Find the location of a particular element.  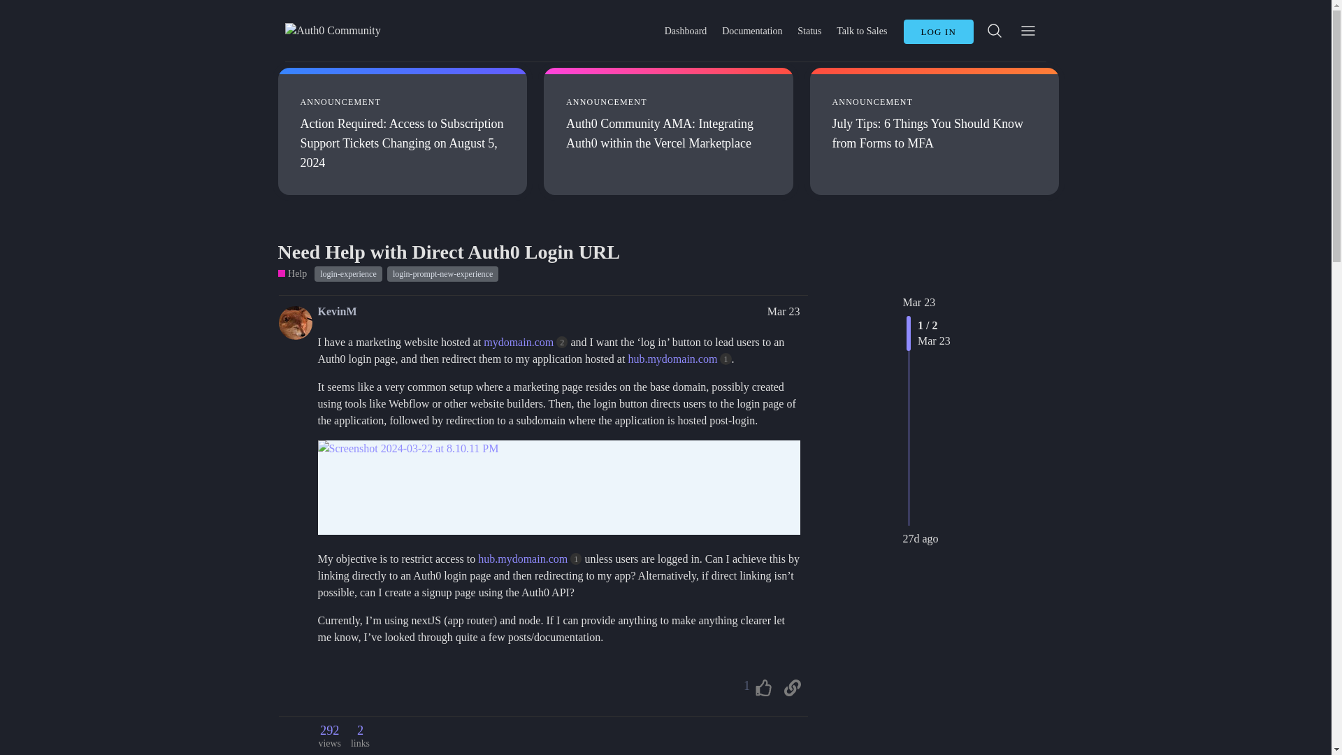

Status is located at coordinates (809, 31).